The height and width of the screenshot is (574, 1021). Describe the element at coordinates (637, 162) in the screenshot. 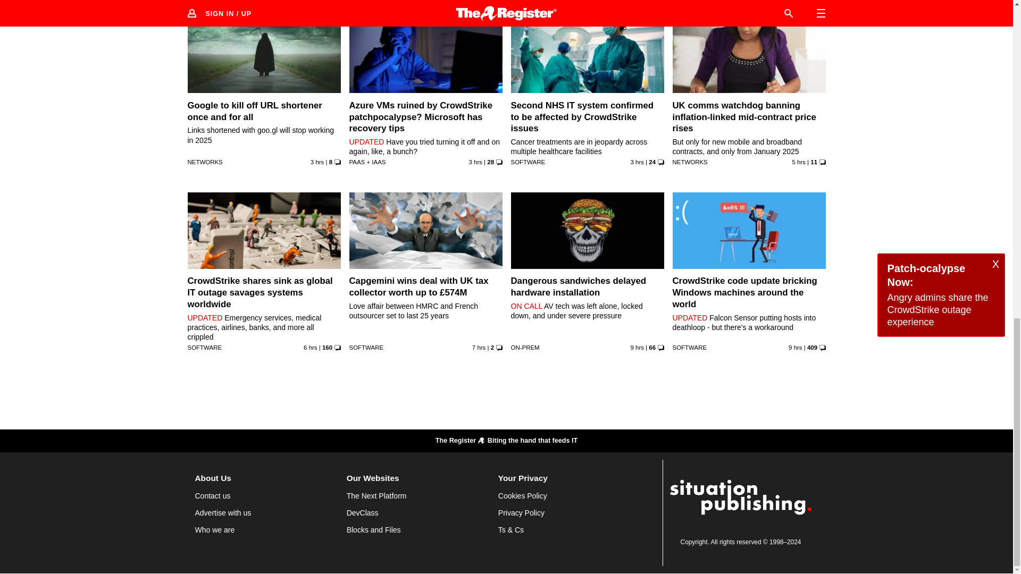

I see `19 Jul 2024 12:43` at that location.